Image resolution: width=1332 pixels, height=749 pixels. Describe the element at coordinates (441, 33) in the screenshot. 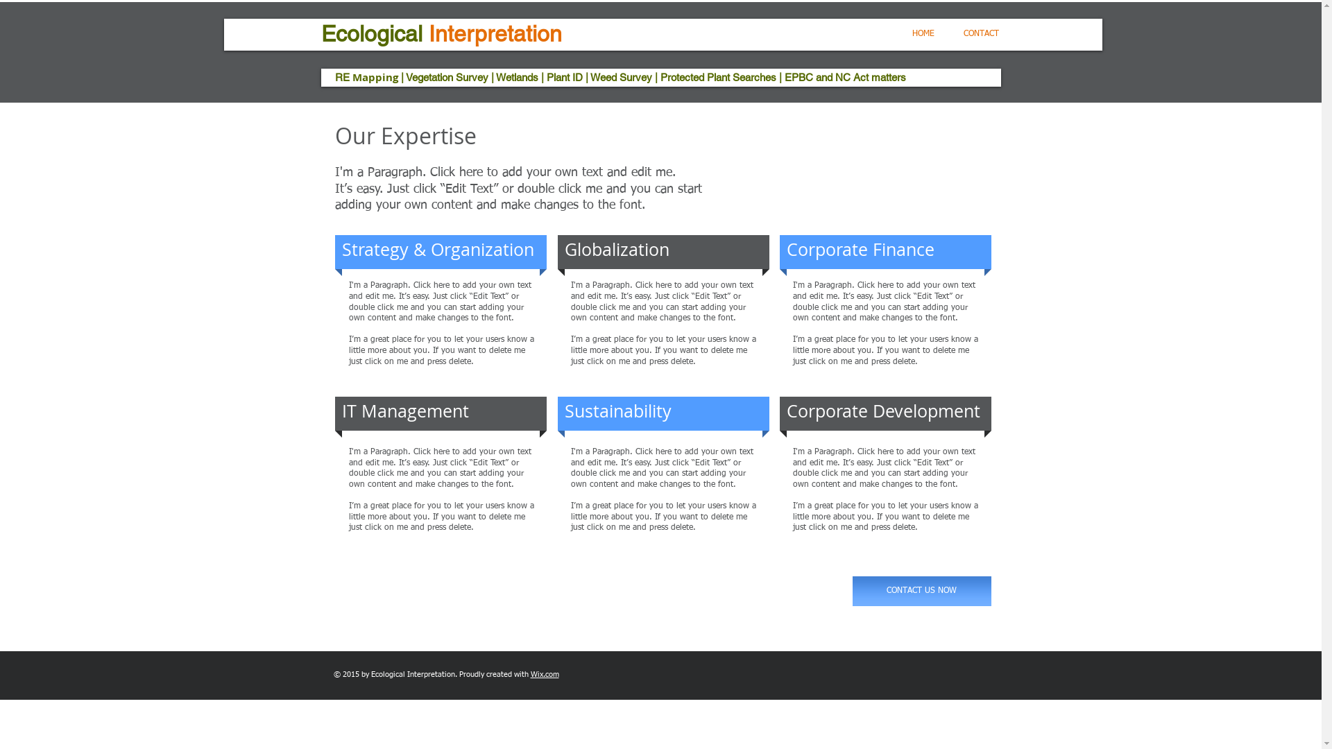

I see `Ecological Interpretation` at that location.